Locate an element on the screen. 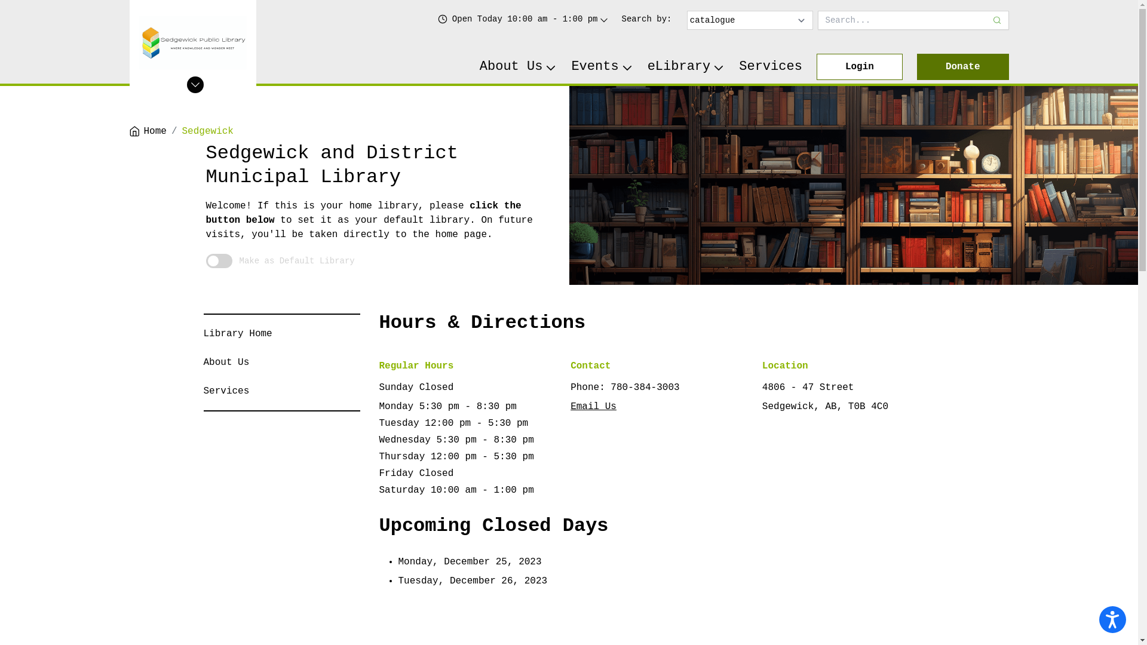  Library Home is located at coordinates (238, 334).